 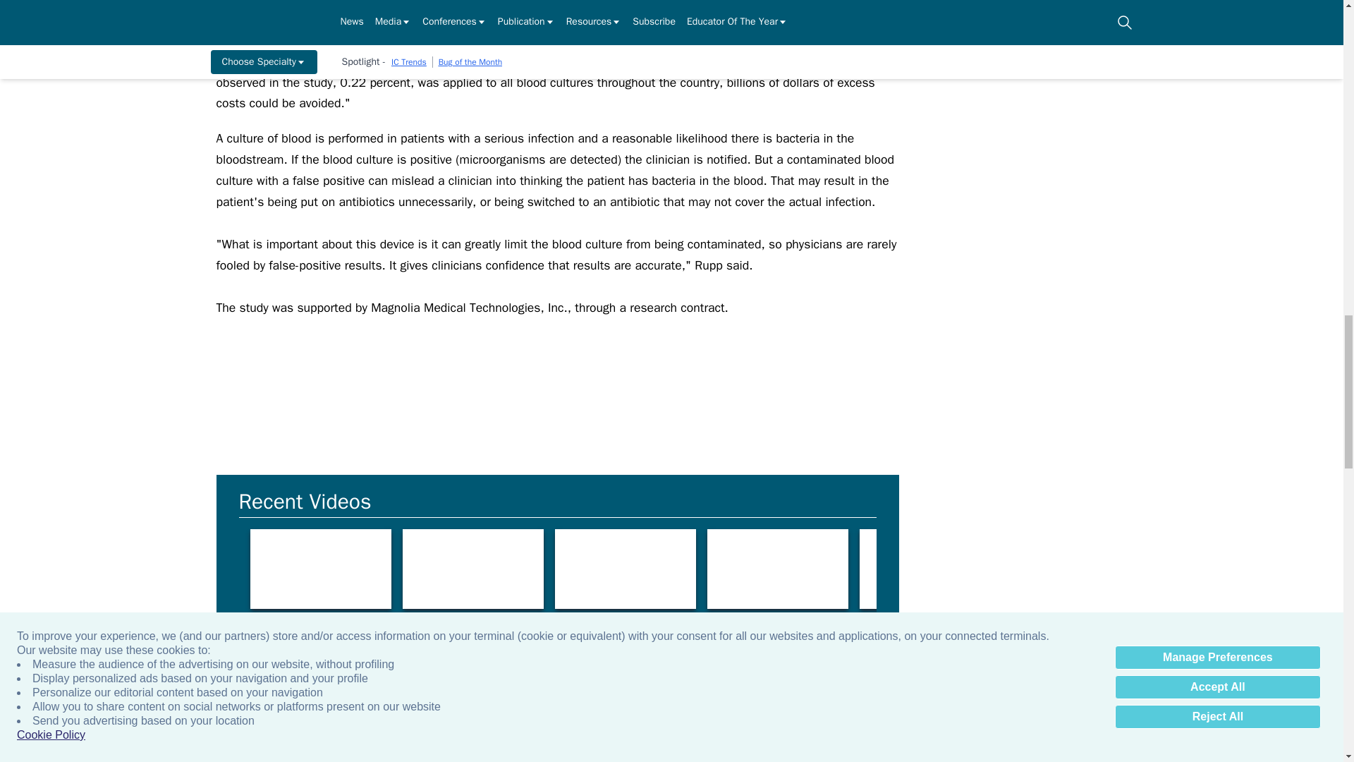 What do you see at coordinates (777, 569) in the screenshot?
I see `Jill Holdsworth, MS, CIC, FAPIC, CRCST, NREMT, CHL` at bounding box center [777, 569].